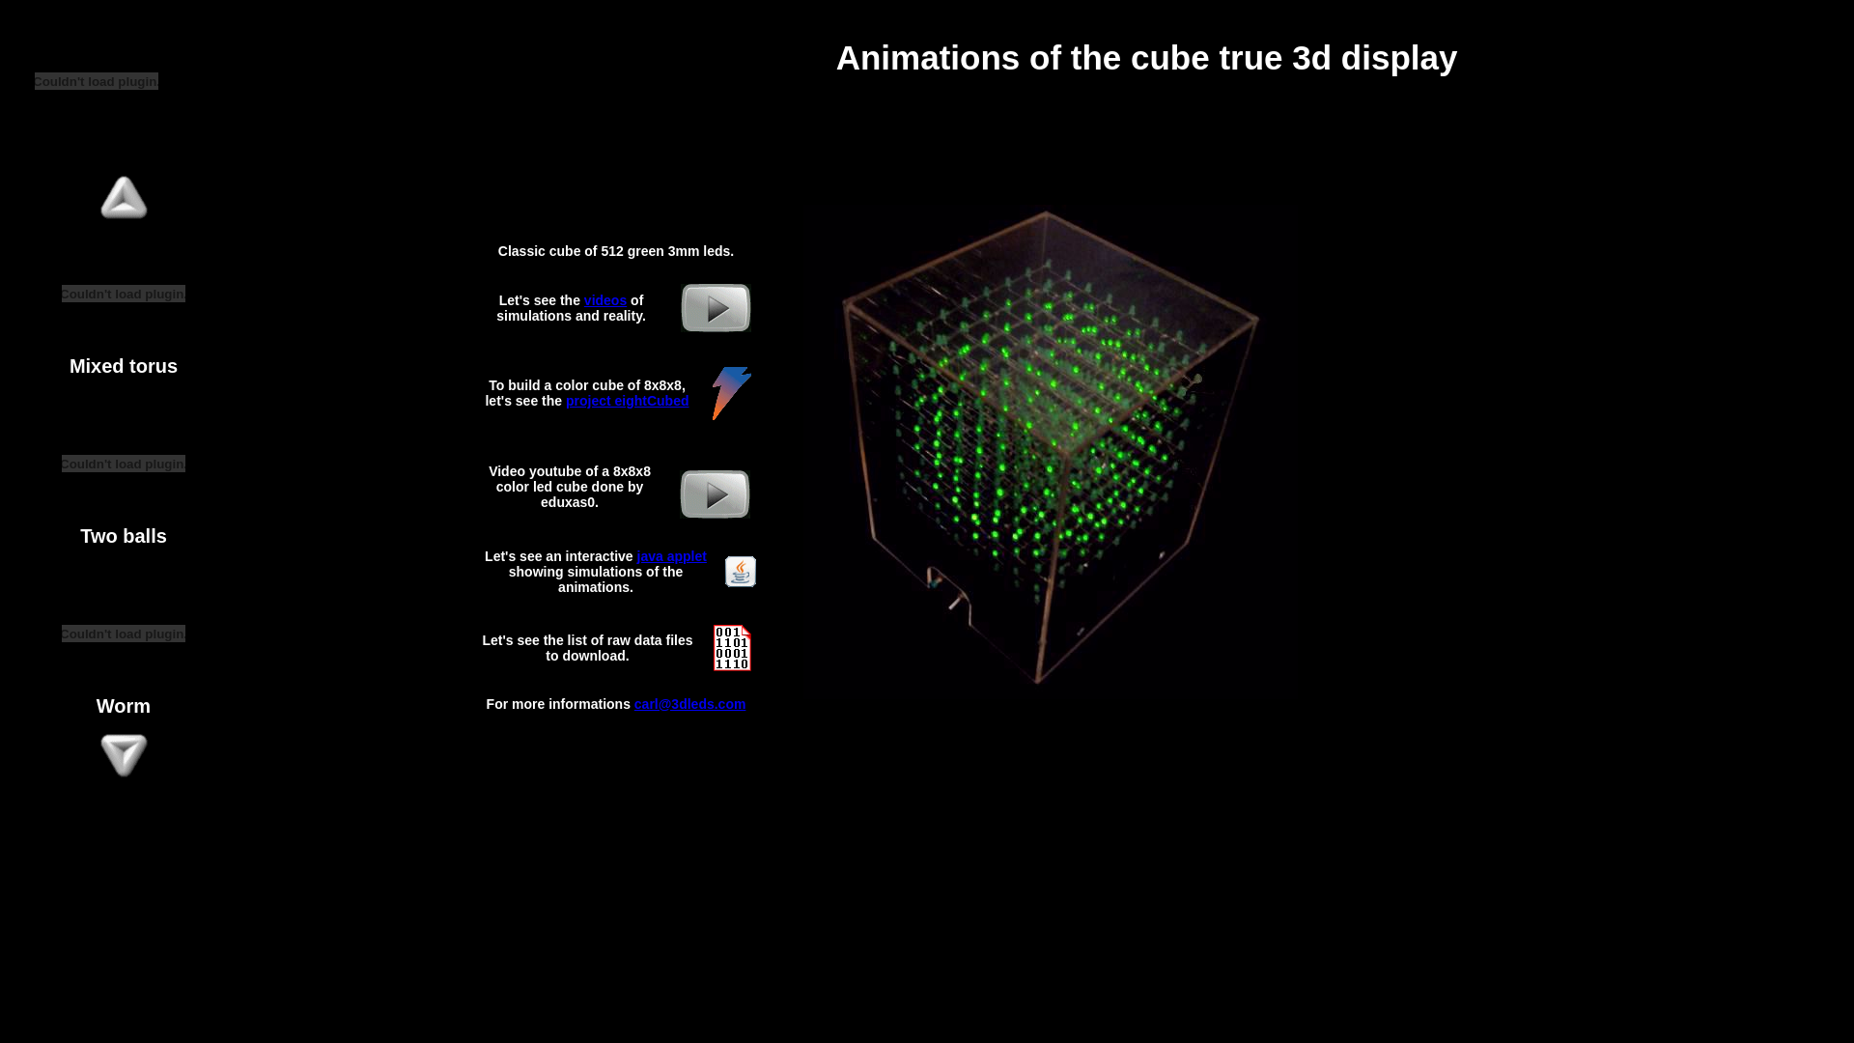 This screenshot has height=1043, width=1854. What do you see at coordinates (732, 647) in the screenshot?
I see `Page of downloads.` at bounding box center [732, 647].